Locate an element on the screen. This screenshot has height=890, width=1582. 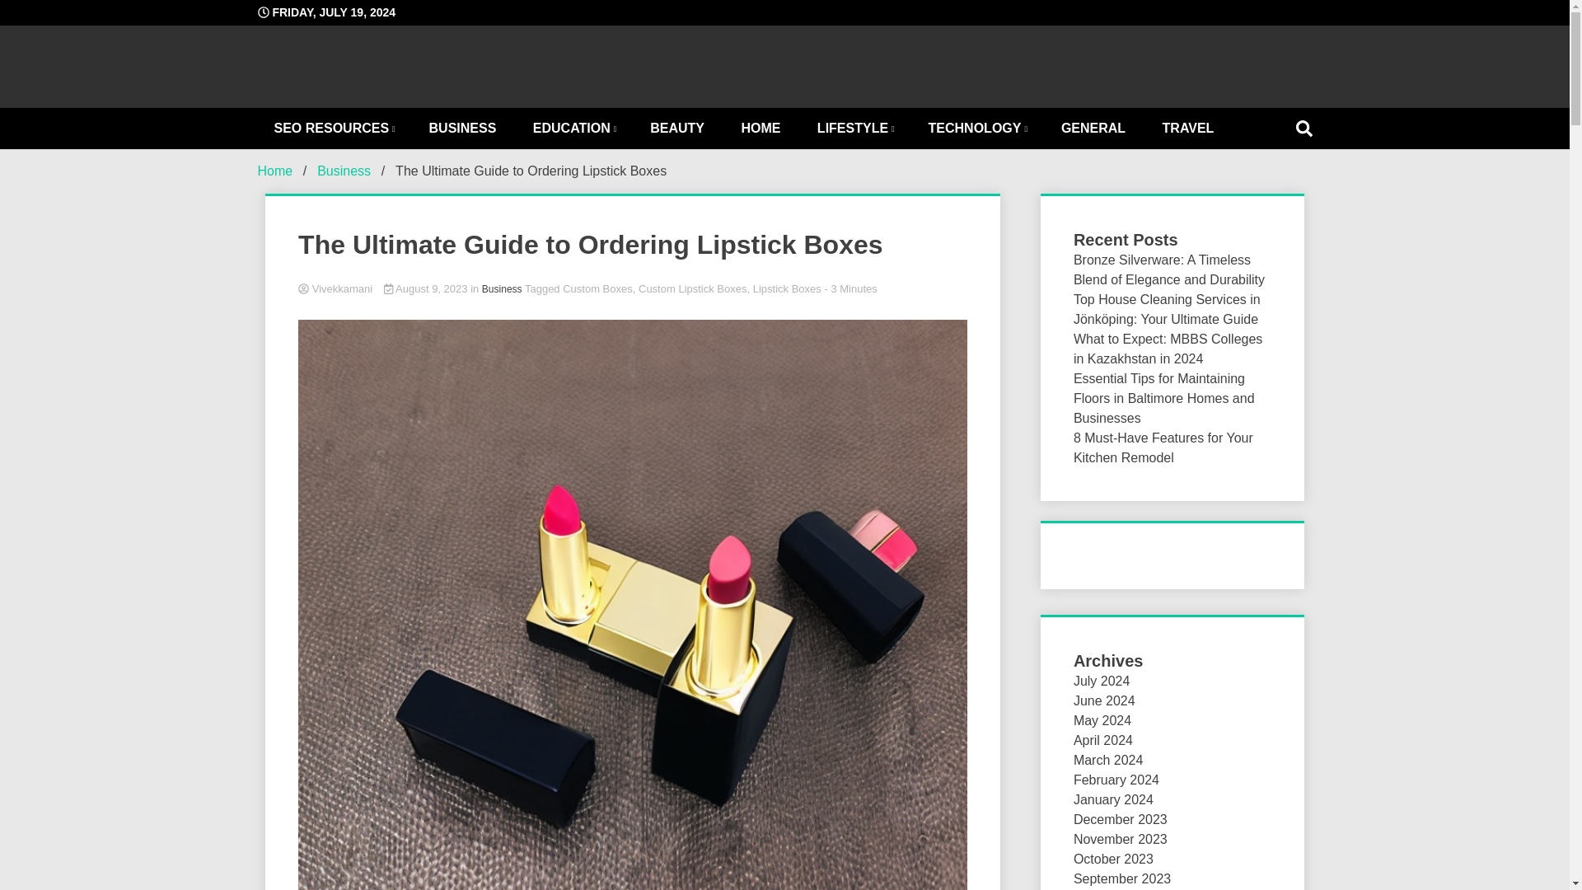
HOME is located at coordinates (761, 129).